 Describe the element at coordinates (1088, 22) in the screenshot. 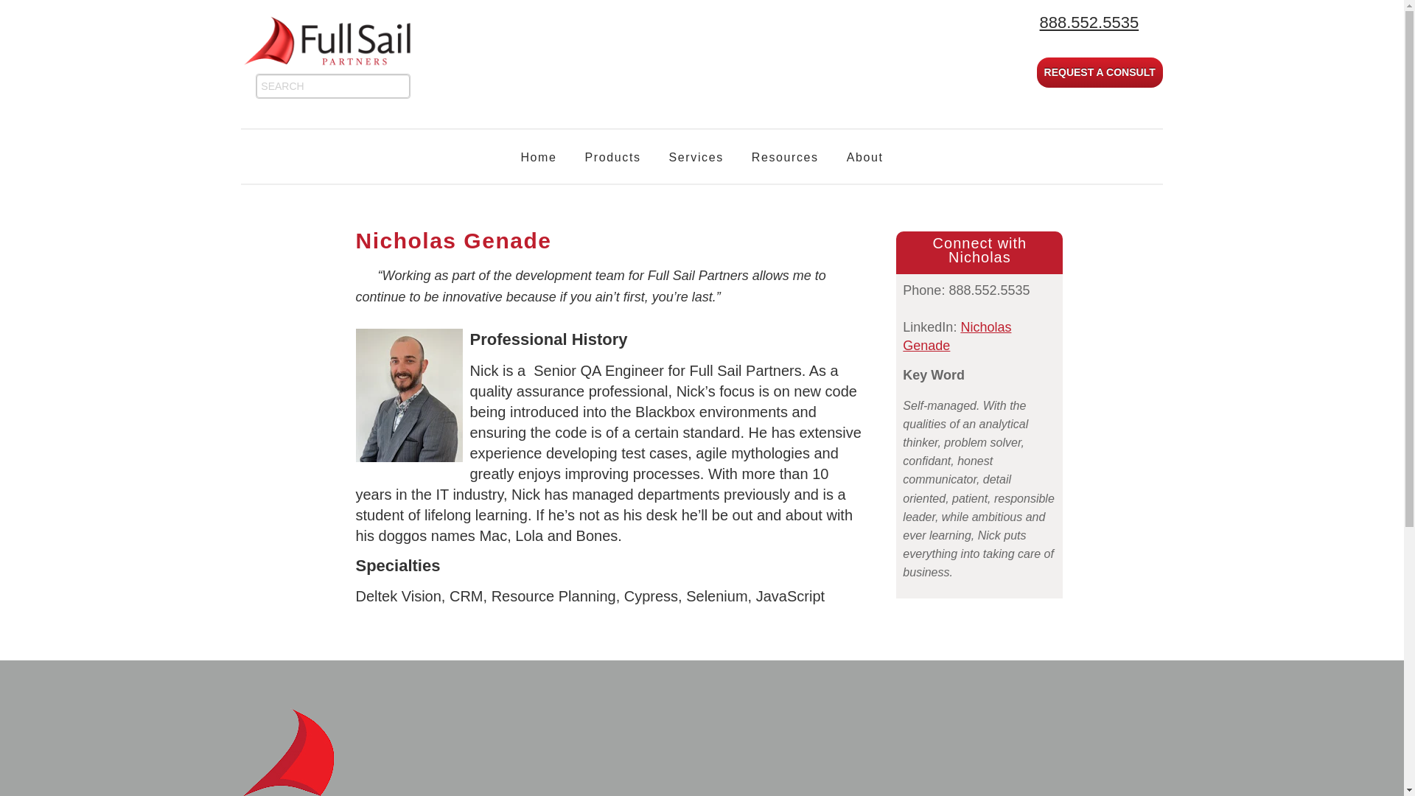

I see `888.552.5535` at that location.